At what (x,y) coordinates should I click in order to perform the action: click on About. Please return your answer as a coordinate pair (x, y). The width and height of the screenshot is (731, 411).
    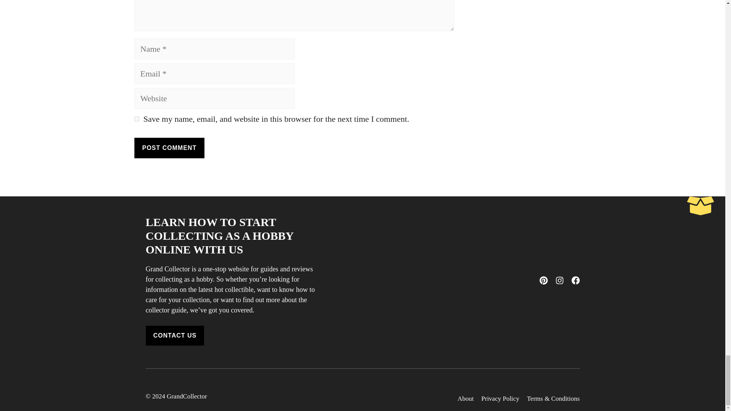
    Looking at the image, I should click on (465, 398).